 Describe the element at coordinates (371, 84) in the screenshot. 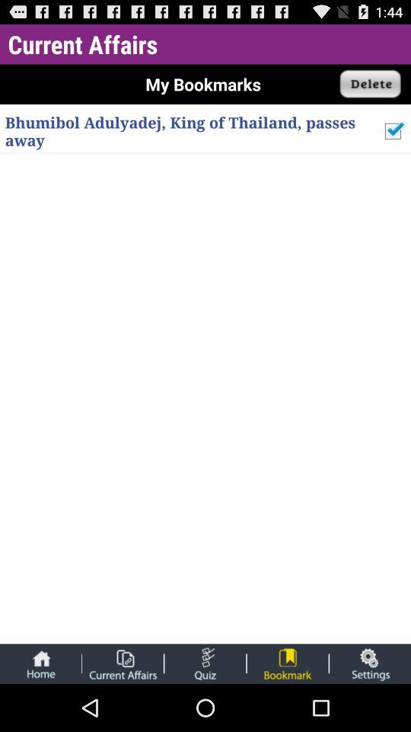

I see `delete your selection` at that location.